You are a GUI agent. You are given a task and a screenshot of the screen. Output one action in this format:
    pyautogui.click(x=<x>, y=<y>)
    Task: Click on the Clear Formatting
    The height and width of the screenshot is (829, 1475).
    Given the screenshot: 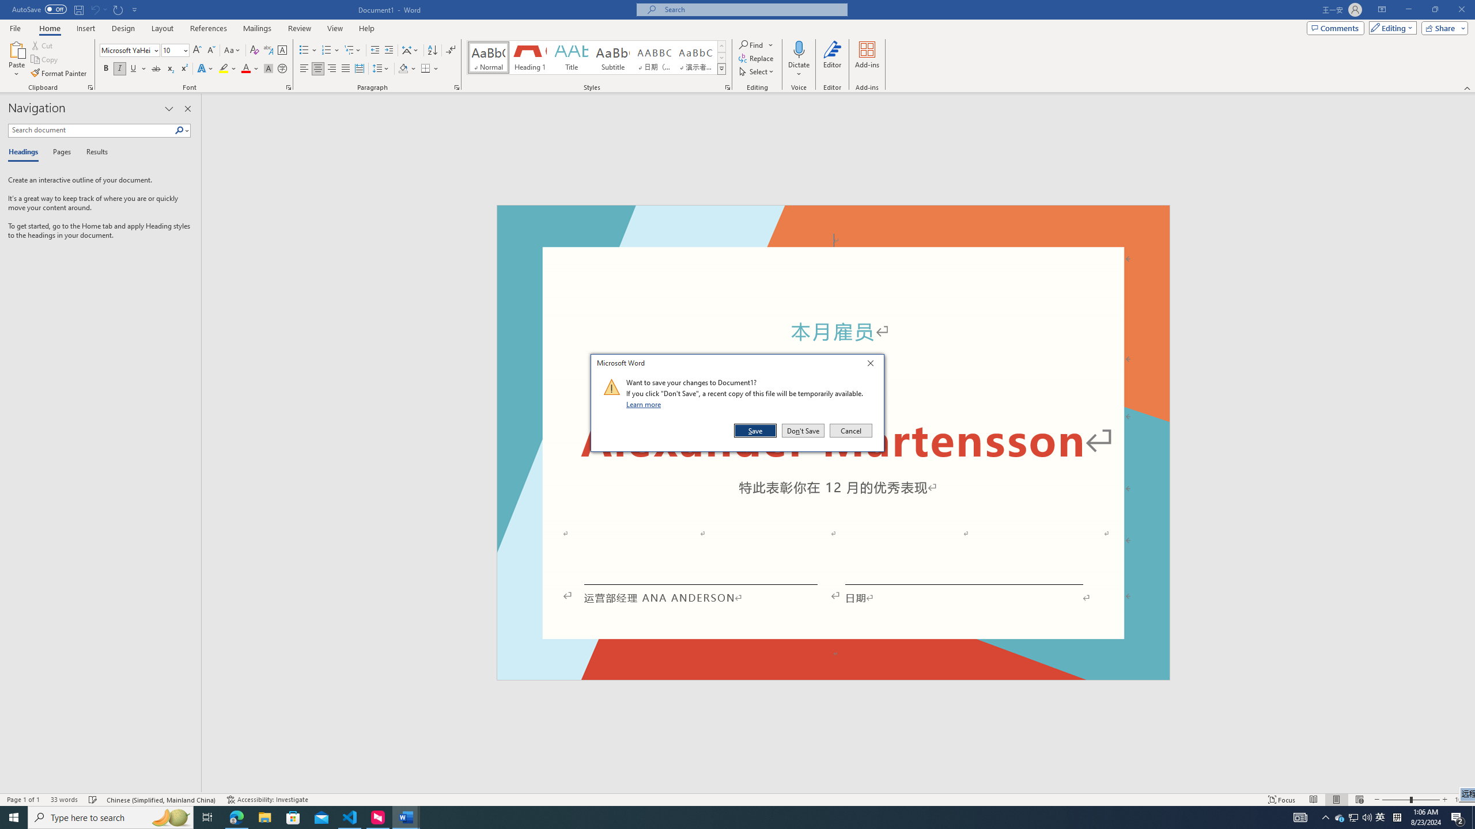 What is the action you would take?
    pyautogui.click(x=255, y=51)
    